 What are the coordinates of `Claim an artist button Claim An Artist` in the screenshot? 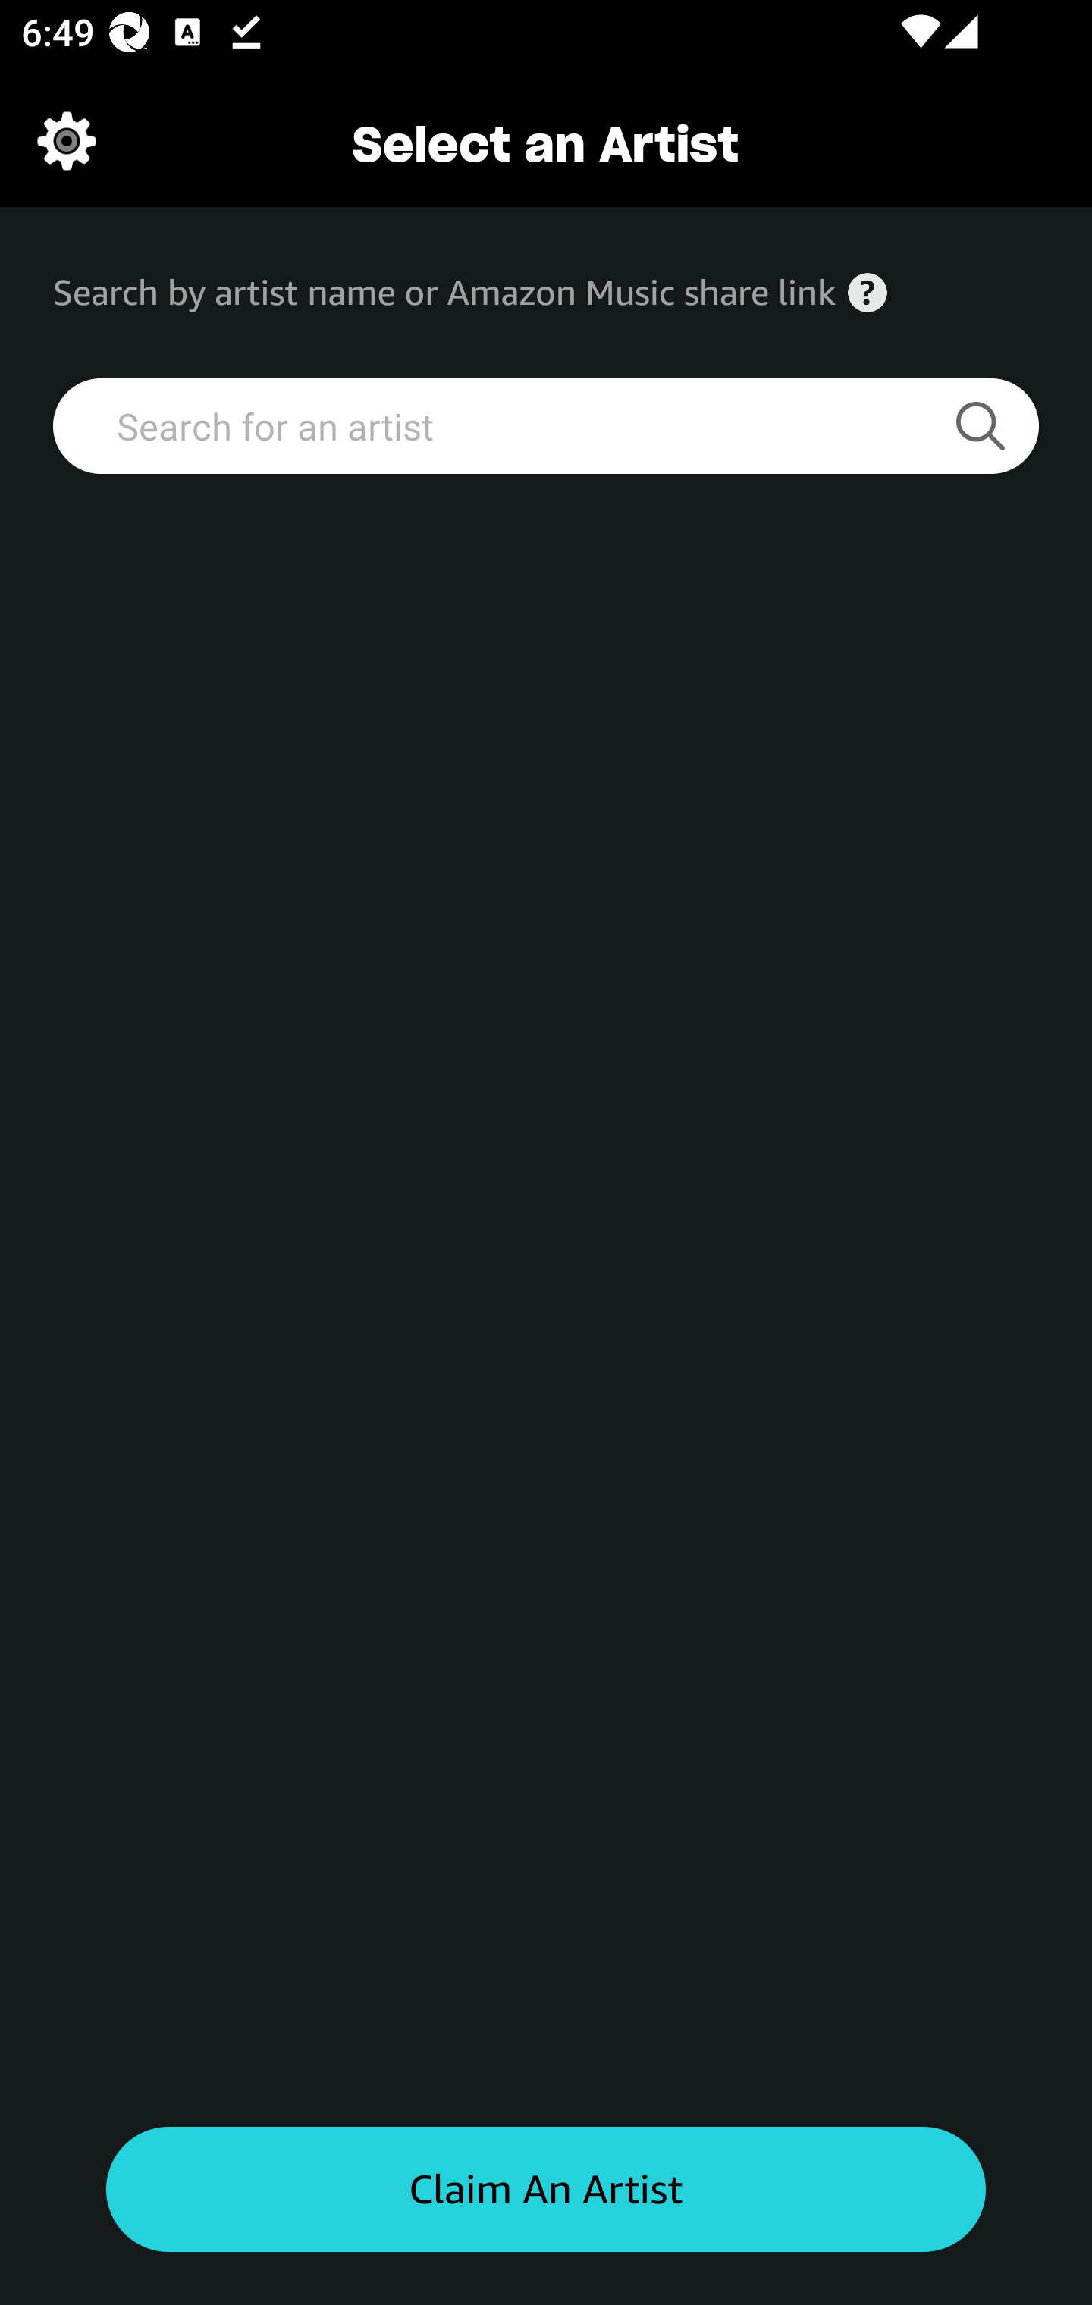 It's located at (546, 2190).